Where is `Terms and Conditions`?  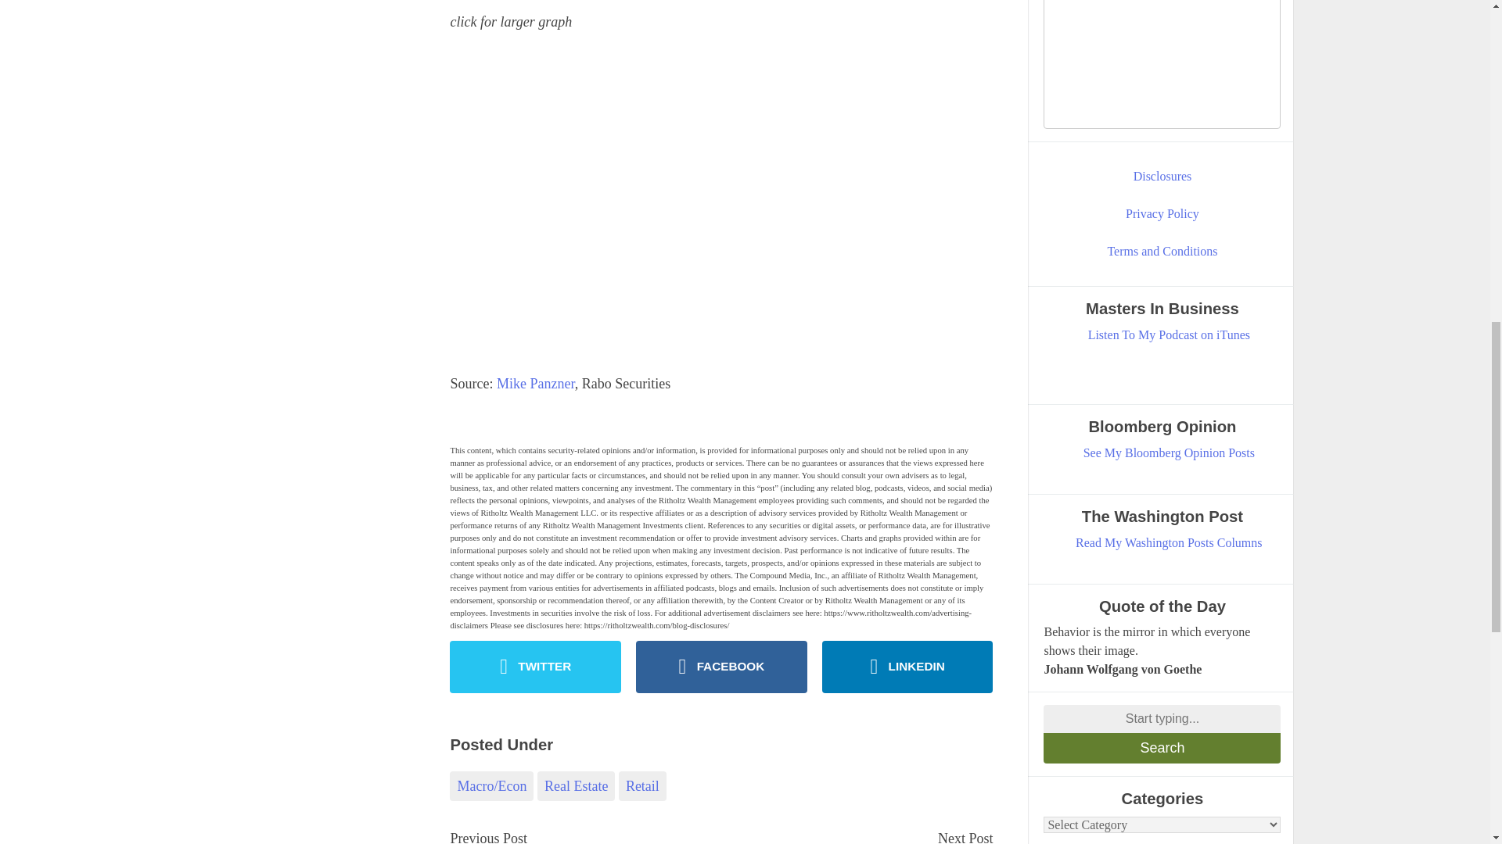
Terms and Conditions is located at coordinates (1162, 251).